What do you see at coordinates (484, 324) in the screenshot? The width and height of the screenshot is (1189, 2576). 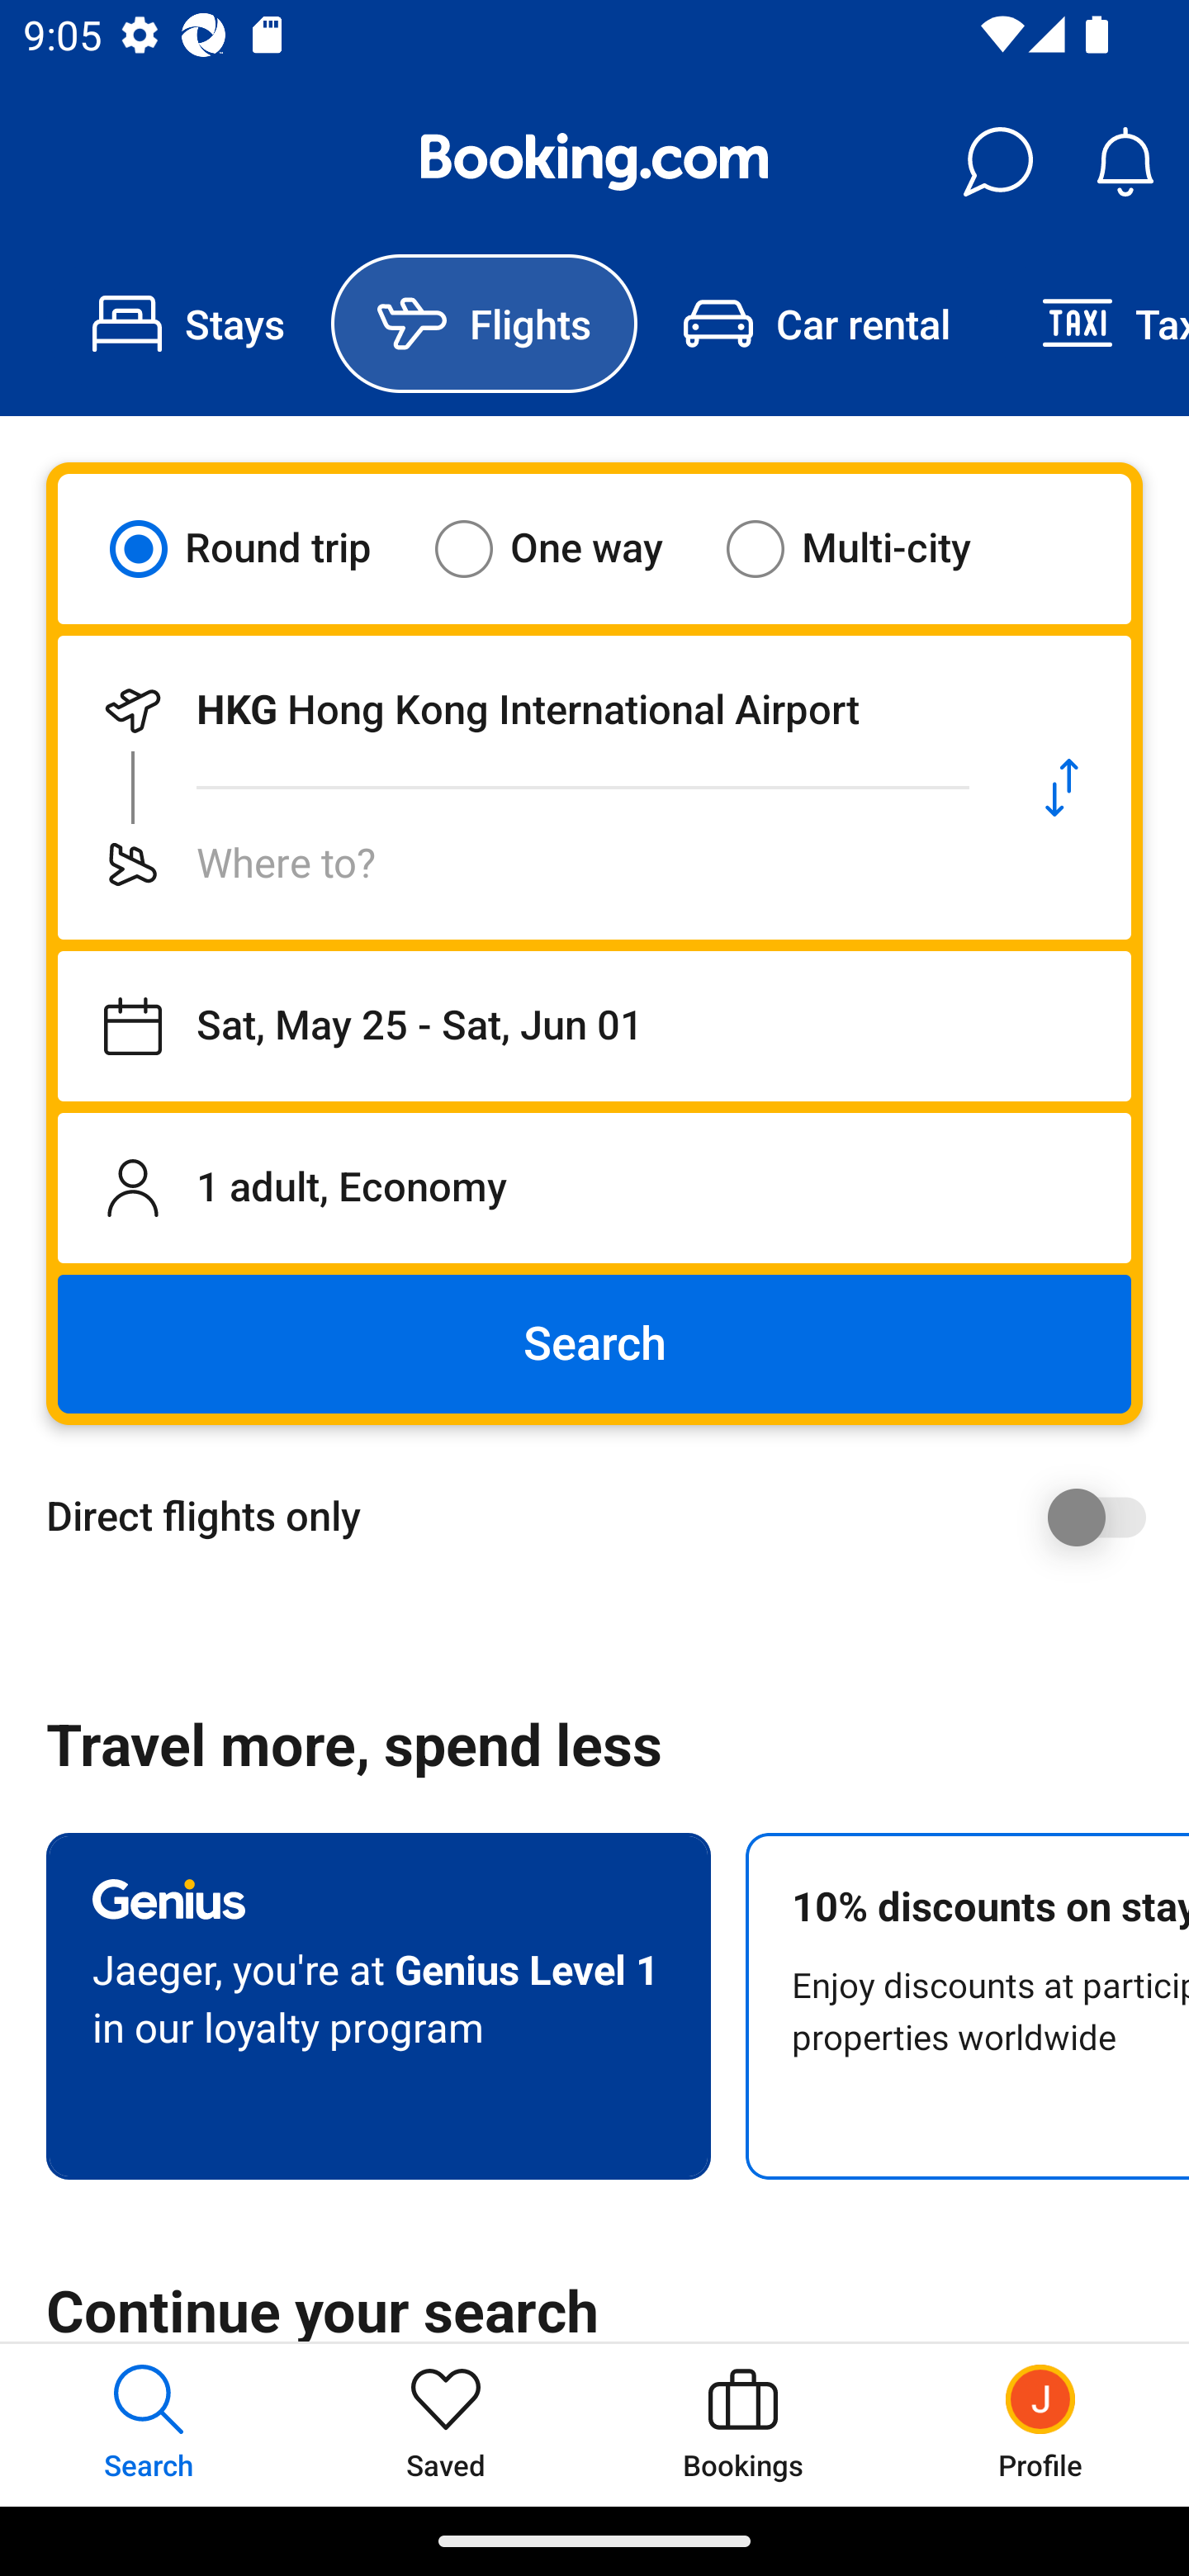 I see `Flights` at bounding box center [484, 324].